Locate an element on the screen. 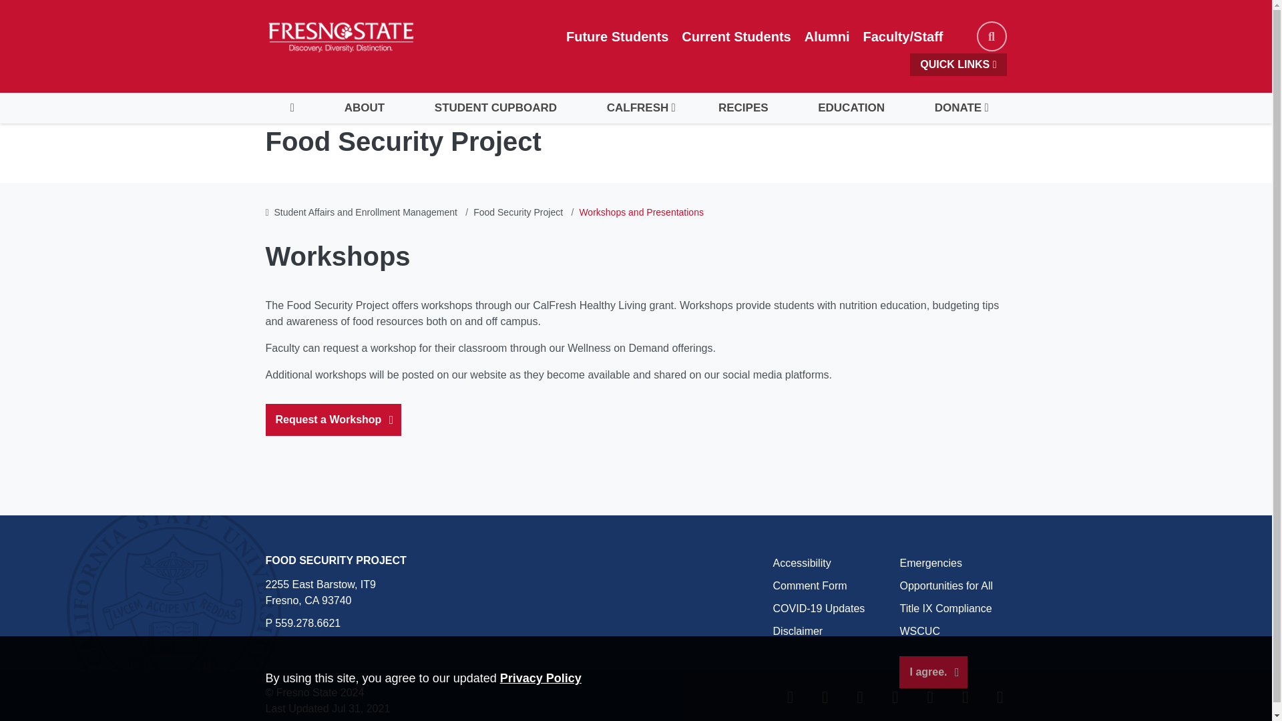  STUDENT CUPBOARD is located at coordinates (495, 108).